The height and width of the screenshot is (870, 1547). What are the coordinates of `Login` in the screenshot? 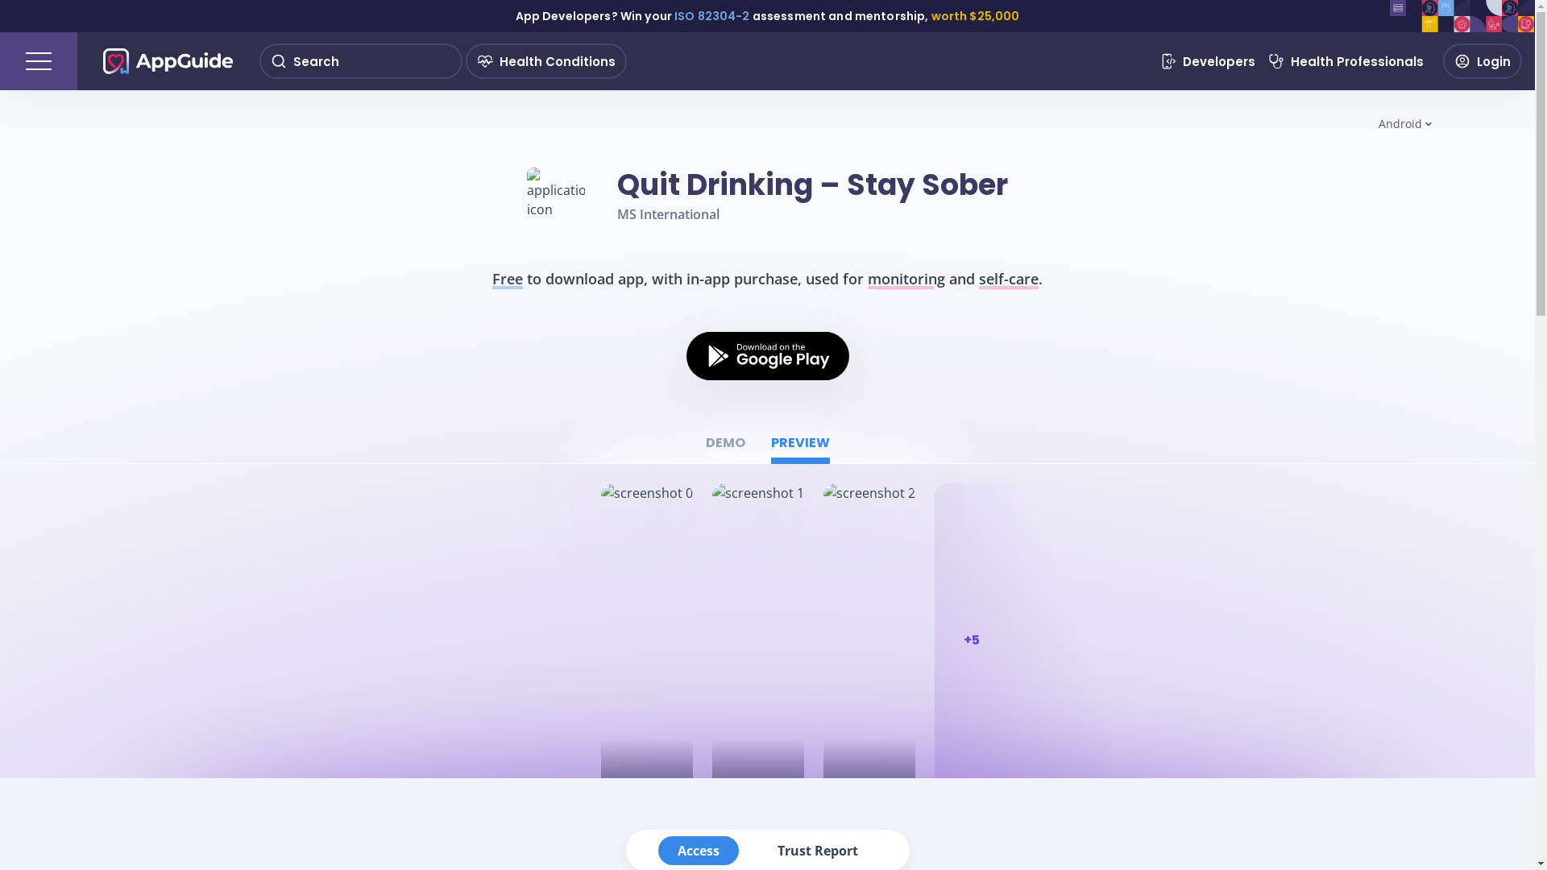 It's located at (1483, 61).